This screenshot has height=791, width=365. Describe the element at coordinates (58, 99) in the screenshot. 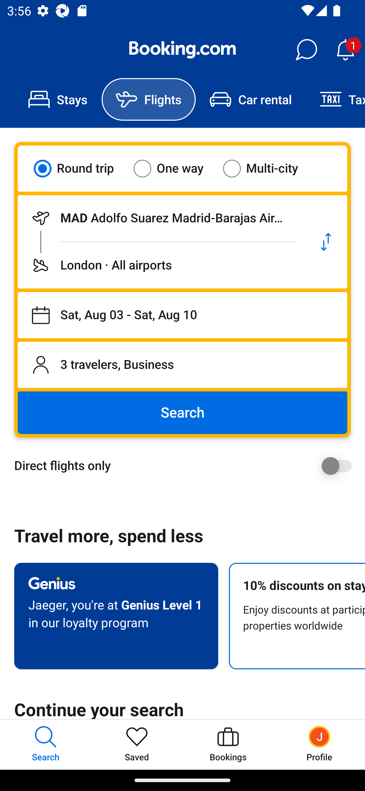

I see `Stays` at that location.